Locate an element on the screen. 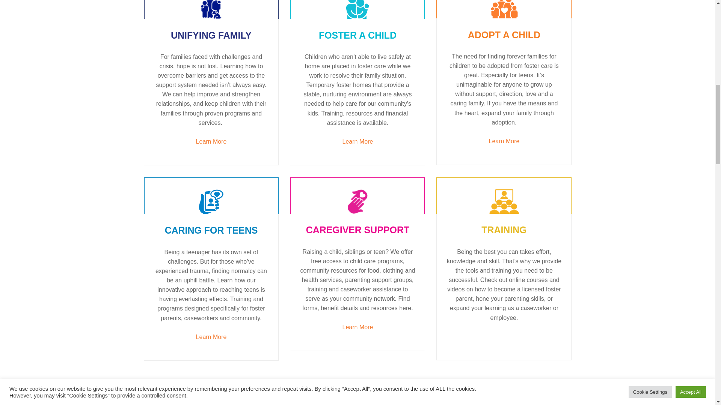  Learn More is located at coordinates (211, 141).